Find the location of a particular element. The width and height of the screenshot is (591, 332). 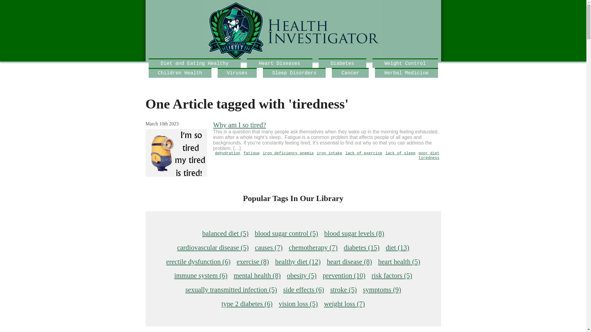

Why am I so tired? is located at coordinates (239, 125).